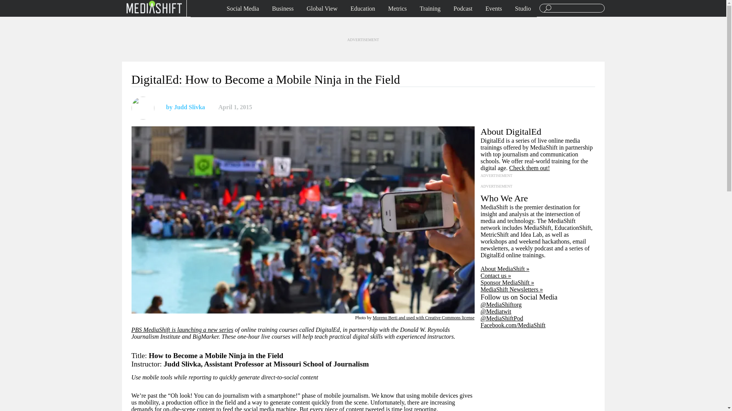  Describe the element at coordinates (430, 8) in the screenshot. I see `Training` at that location.